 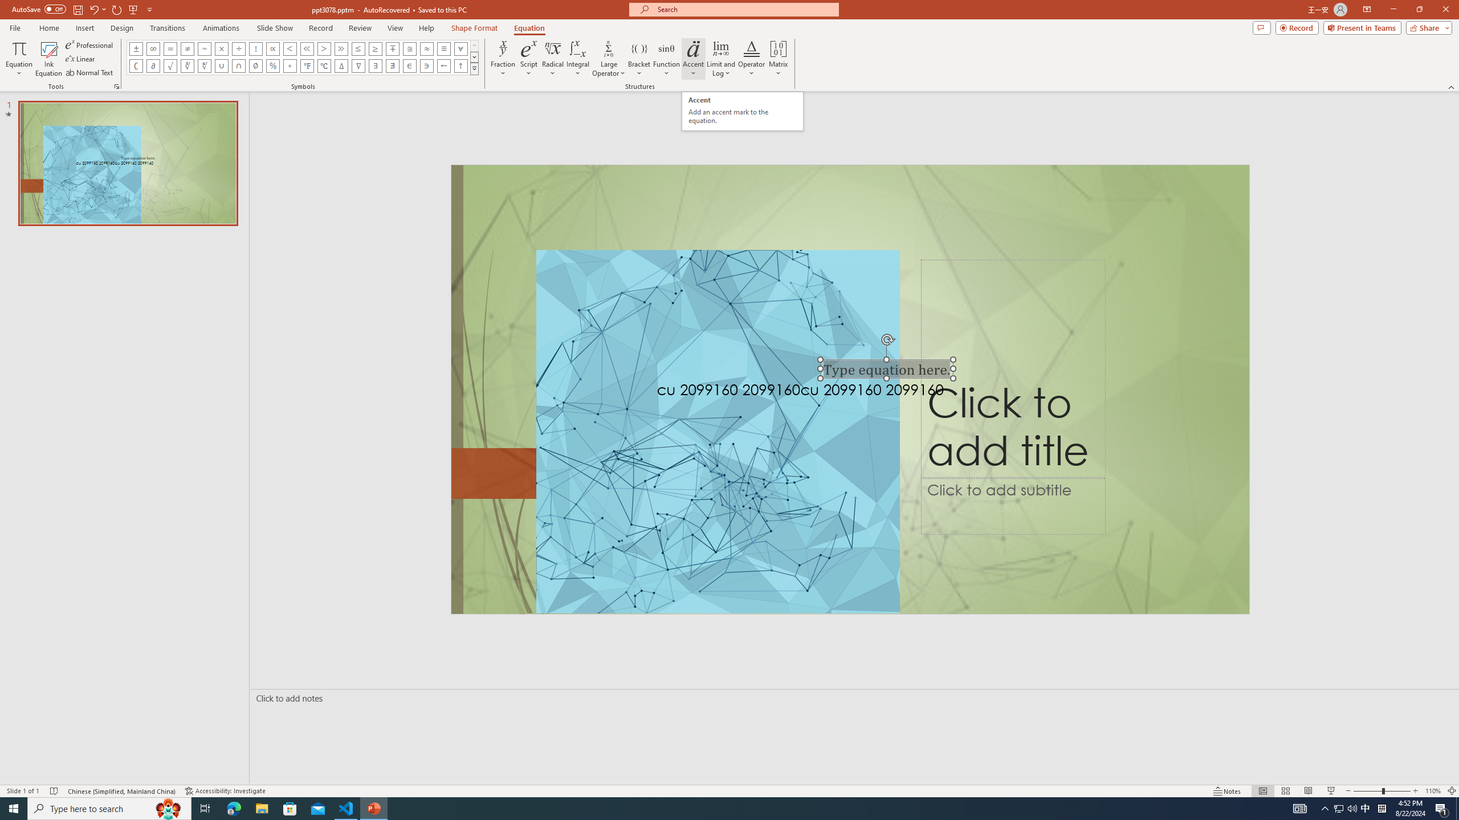 I want to click on Equation Symbol Empty Set, so click(x=256, y=66).